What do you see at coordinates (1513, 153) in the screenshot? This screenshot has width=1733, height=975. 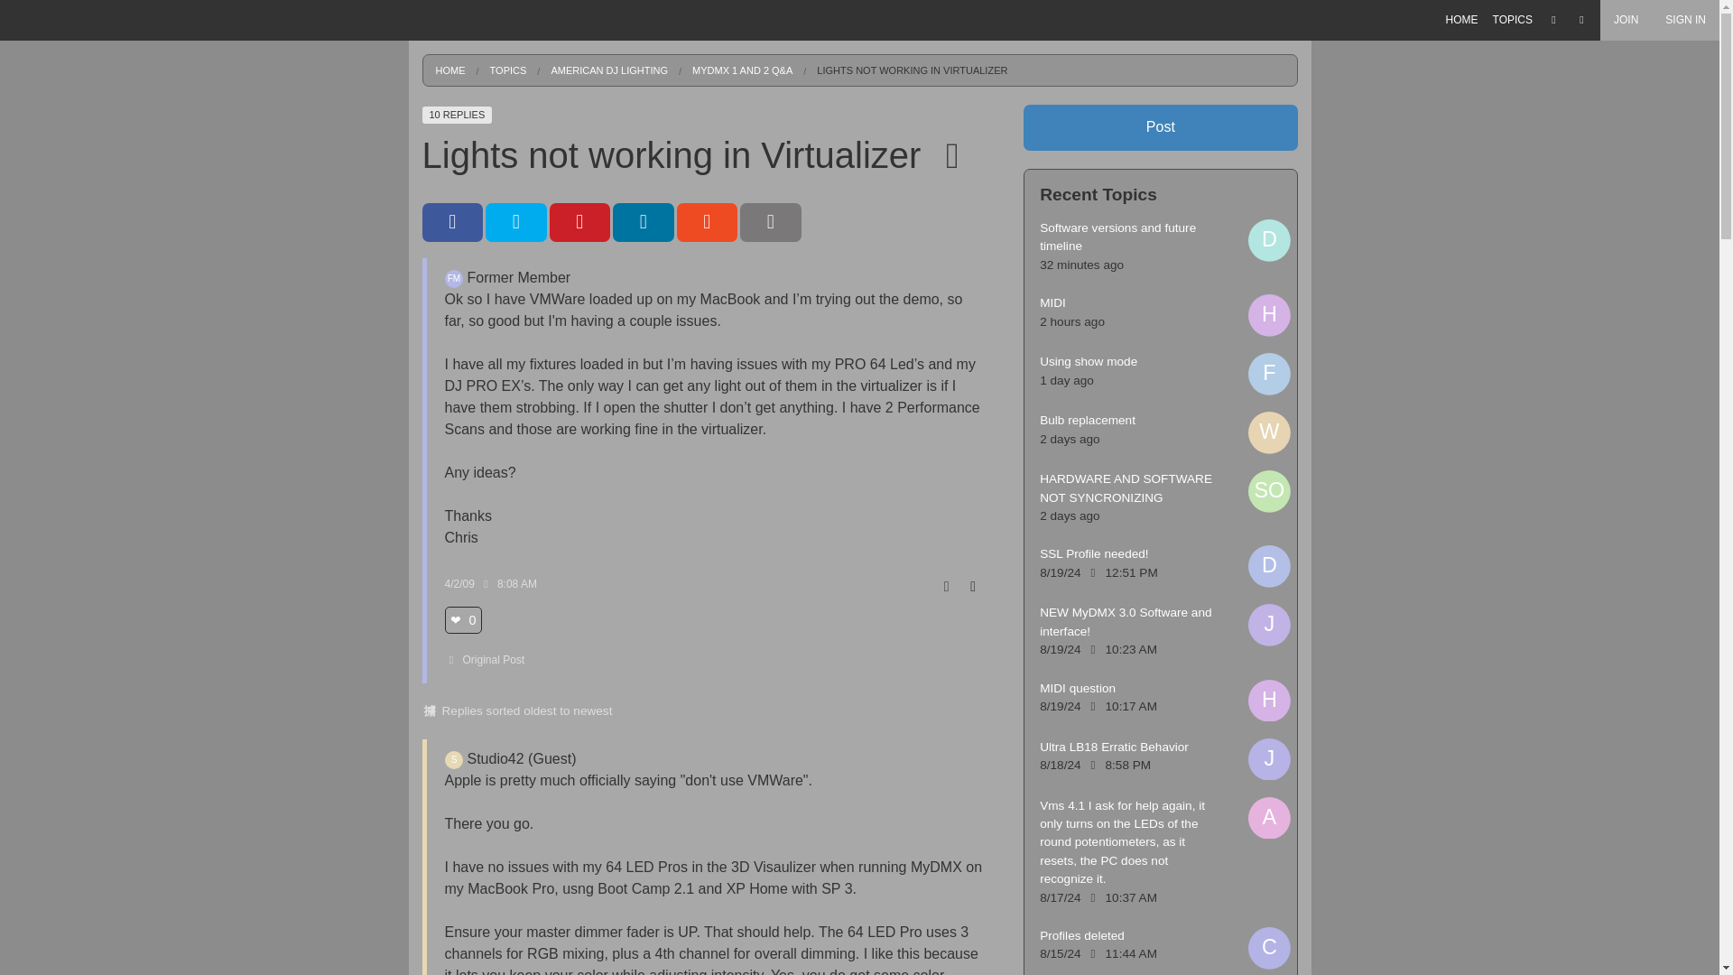 I see `AMERICAN DJ LIGHTING` at bounding box center [1513, 153].